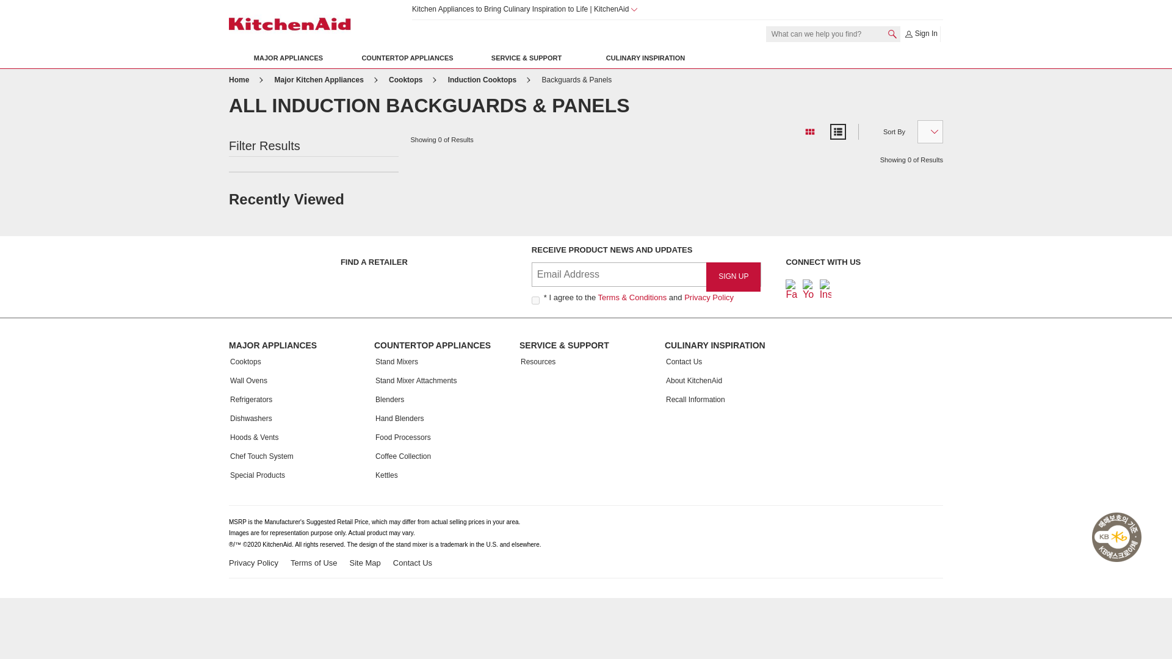 Image resolution: width=1172 pixels, height=659 pixels. Describe the element at coordinates (535, 300) in the screenshot. I see `true` at that location.